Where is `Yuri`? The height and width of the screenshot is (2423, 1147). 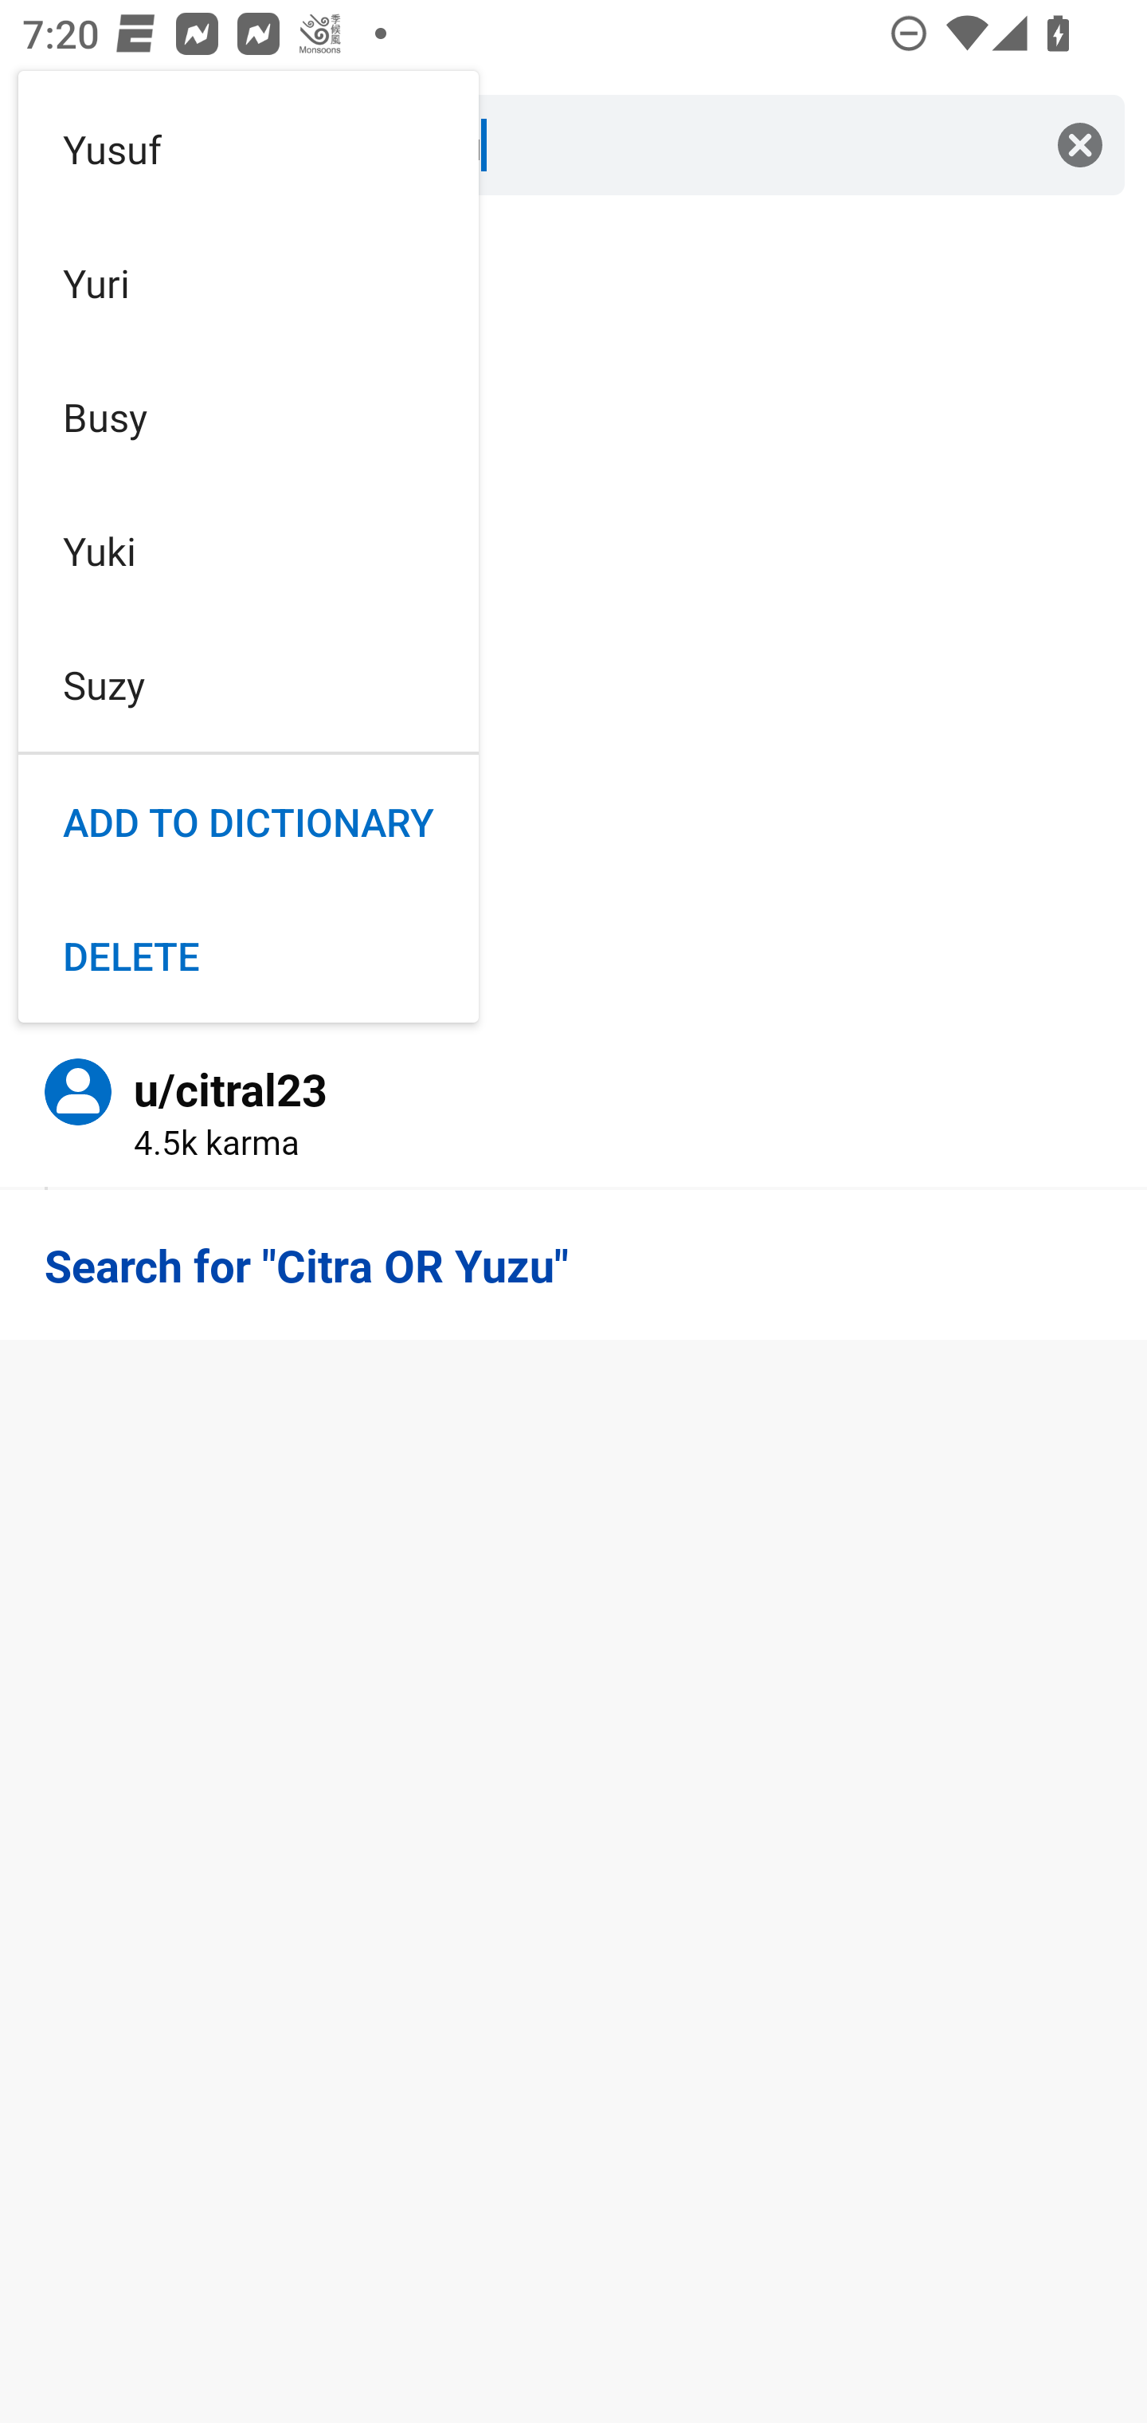
Yuri is located at coordinates (249, 282).